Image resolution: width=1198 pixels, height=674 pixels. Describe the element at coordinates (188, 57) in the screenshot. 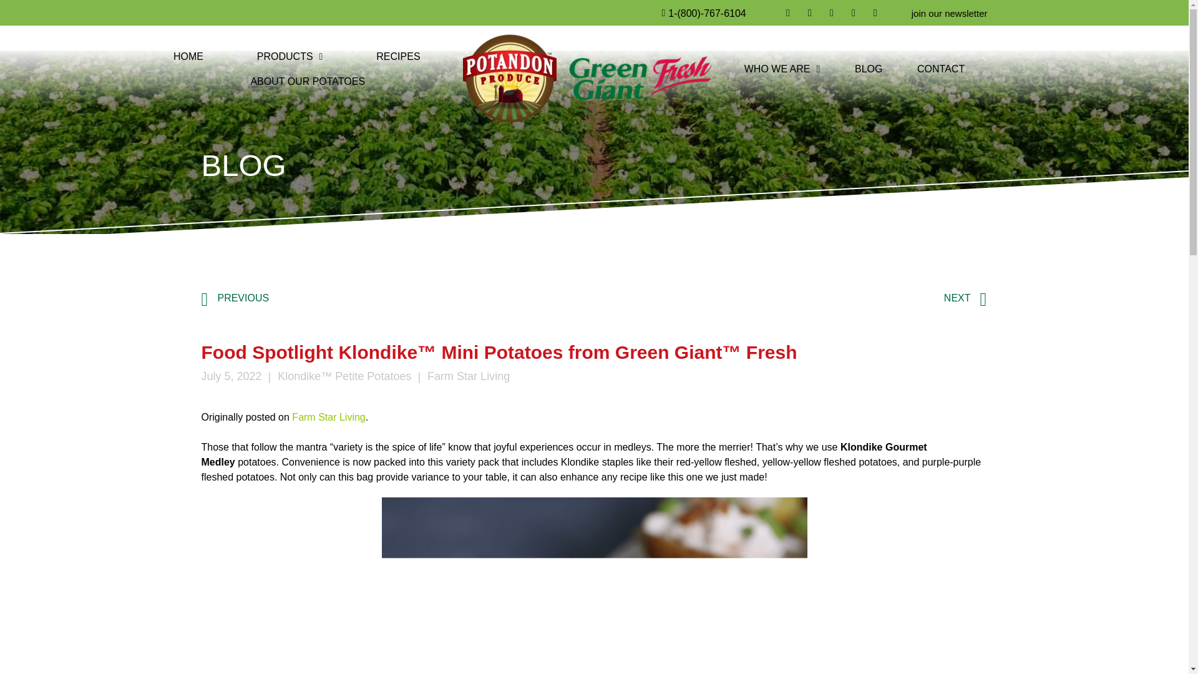

I see `HOME` at that location.